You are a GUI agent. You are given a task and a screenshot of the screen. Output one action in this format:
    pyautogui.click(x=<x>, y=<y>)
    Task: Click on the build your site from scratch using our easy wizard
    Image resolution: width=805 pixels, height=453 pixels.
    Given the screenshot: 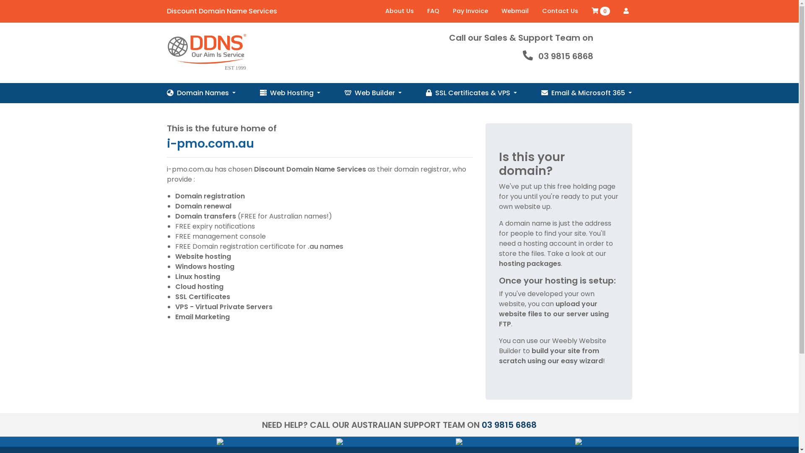 What is the action you would take?
    pyautogui.click(x=551, y=356)
    